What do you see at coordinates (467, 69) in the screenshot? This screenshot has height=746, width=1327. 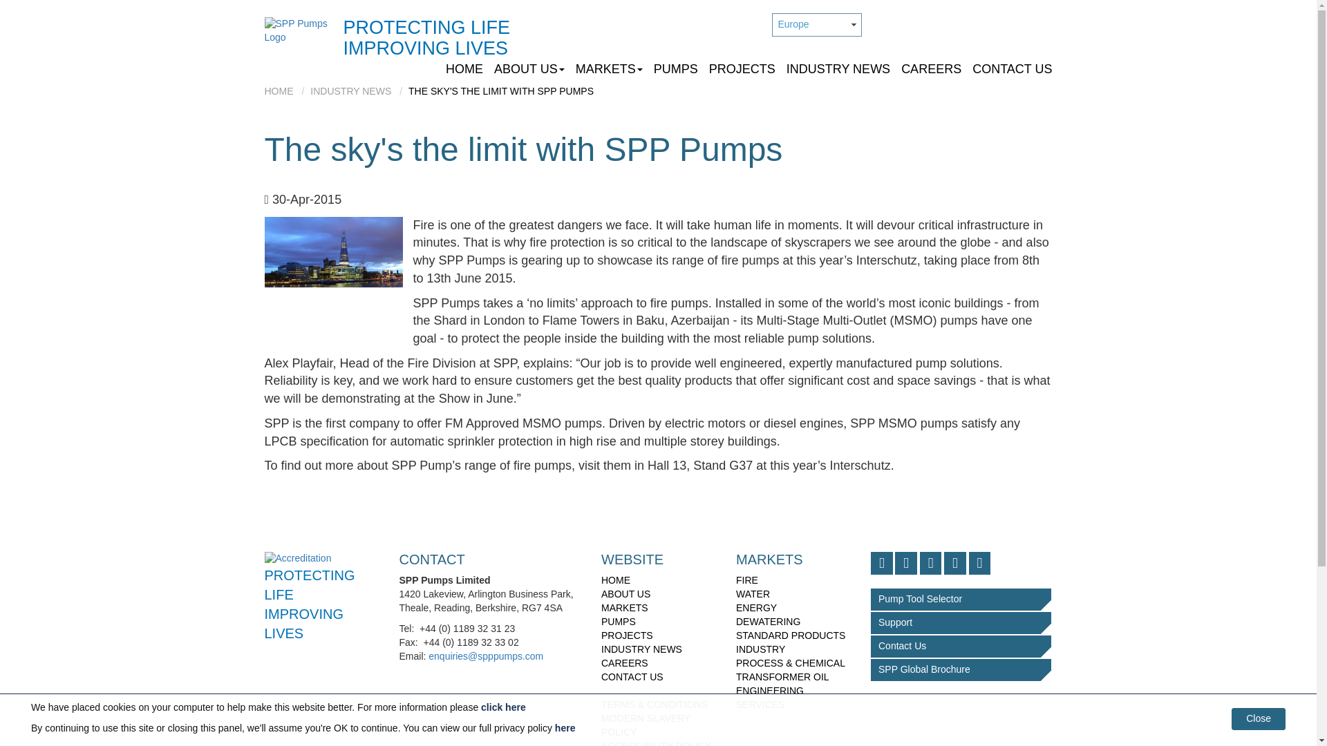 I see `HOME` at bounding box center [467, 69].